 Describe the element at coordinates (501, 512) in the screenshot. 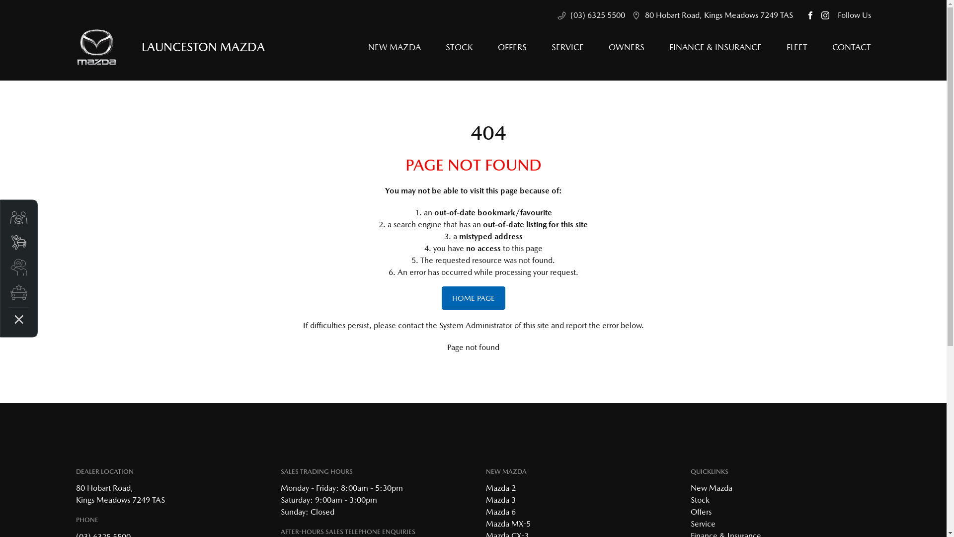

I see `Mazda 6` at that location.